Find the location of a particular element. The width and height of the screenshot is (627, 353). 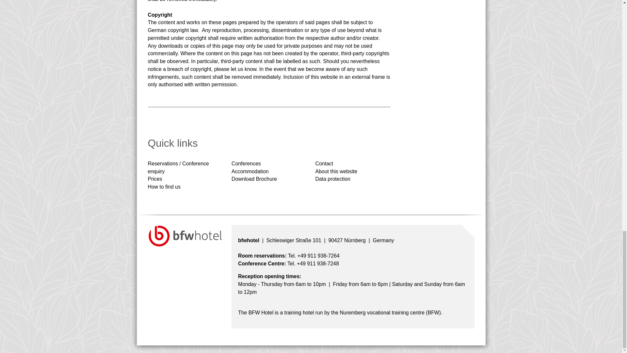

Link to Conference Centre page is located at coordinates (246, 163).